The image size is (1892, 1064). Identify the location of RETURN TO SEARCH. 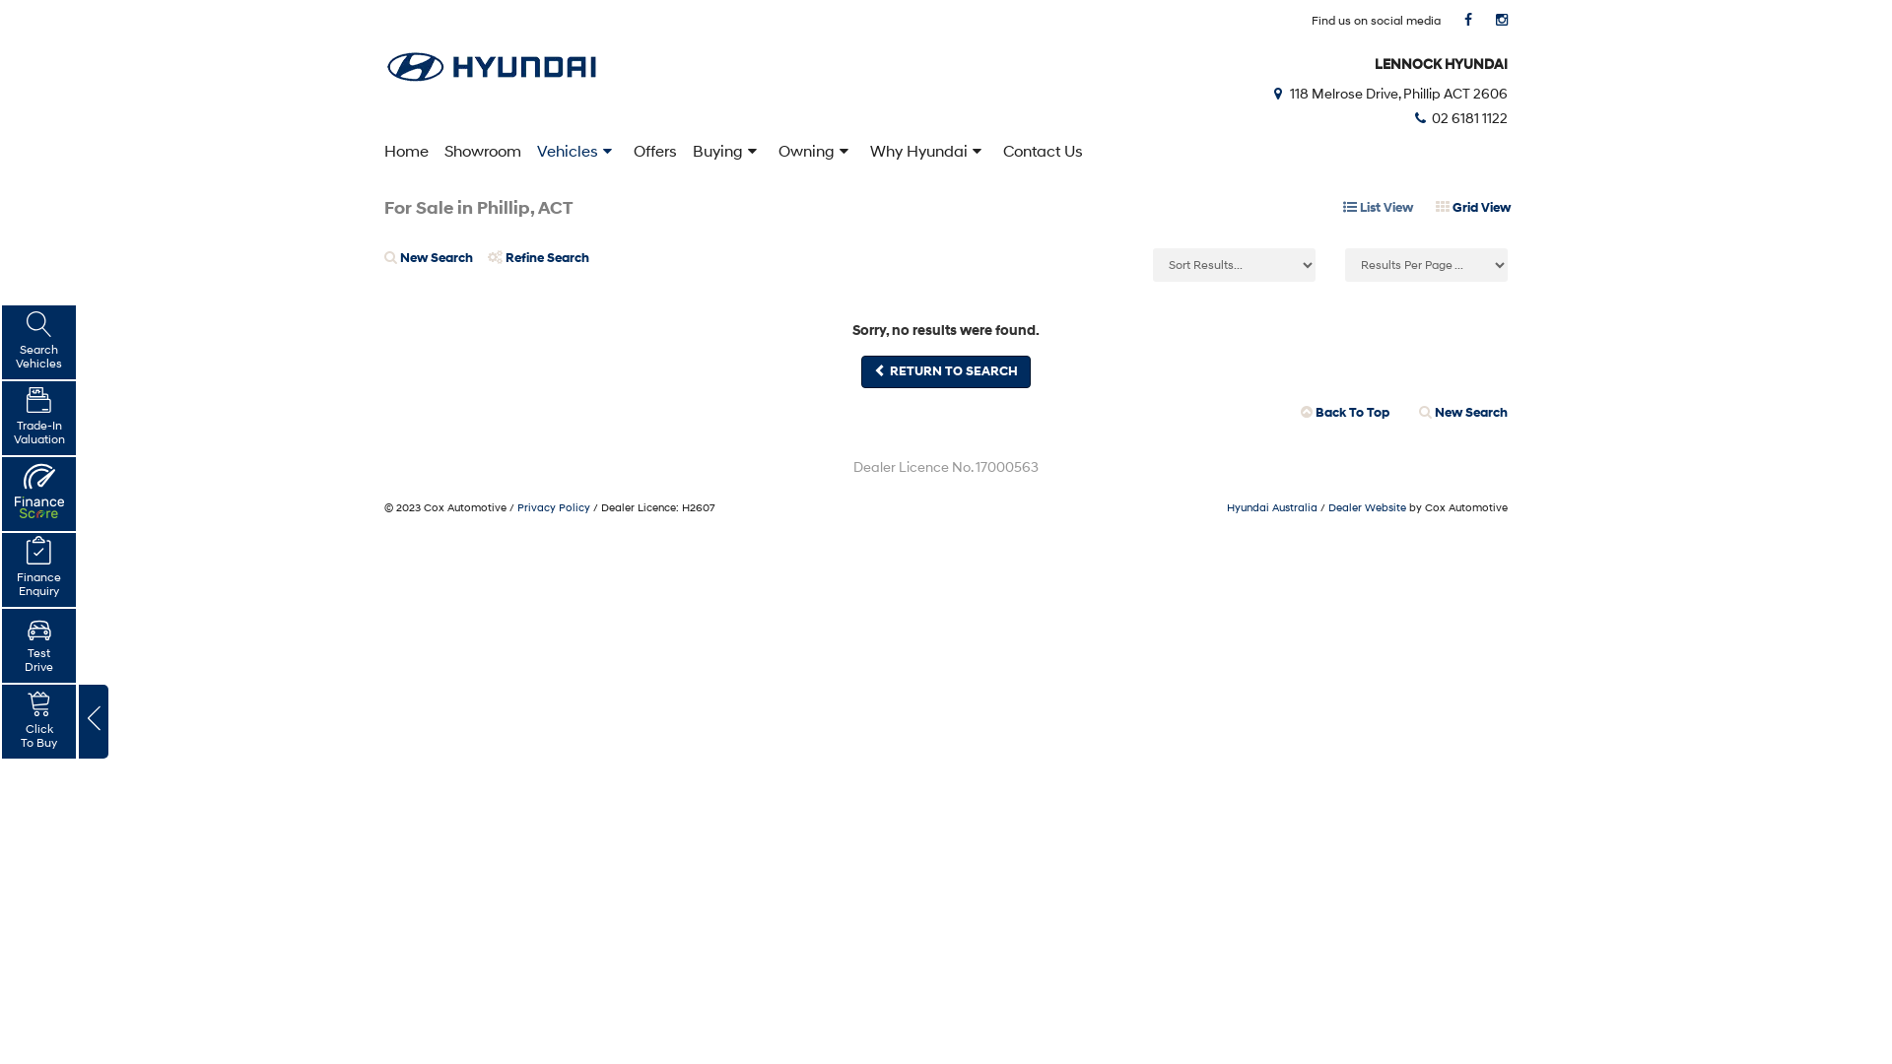
(946, 372).